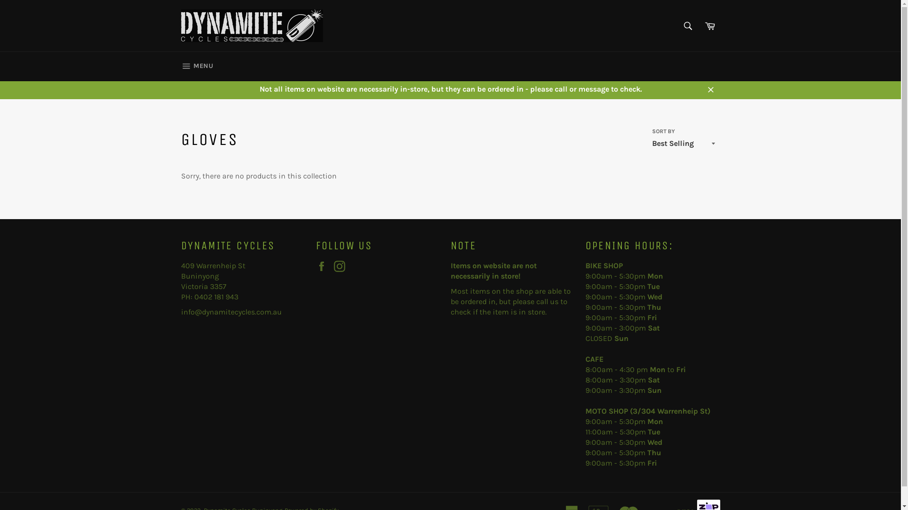 Image resolution: width=908 pixels, height=510 pixels. I want to click on Instagram, so click(342, 266).